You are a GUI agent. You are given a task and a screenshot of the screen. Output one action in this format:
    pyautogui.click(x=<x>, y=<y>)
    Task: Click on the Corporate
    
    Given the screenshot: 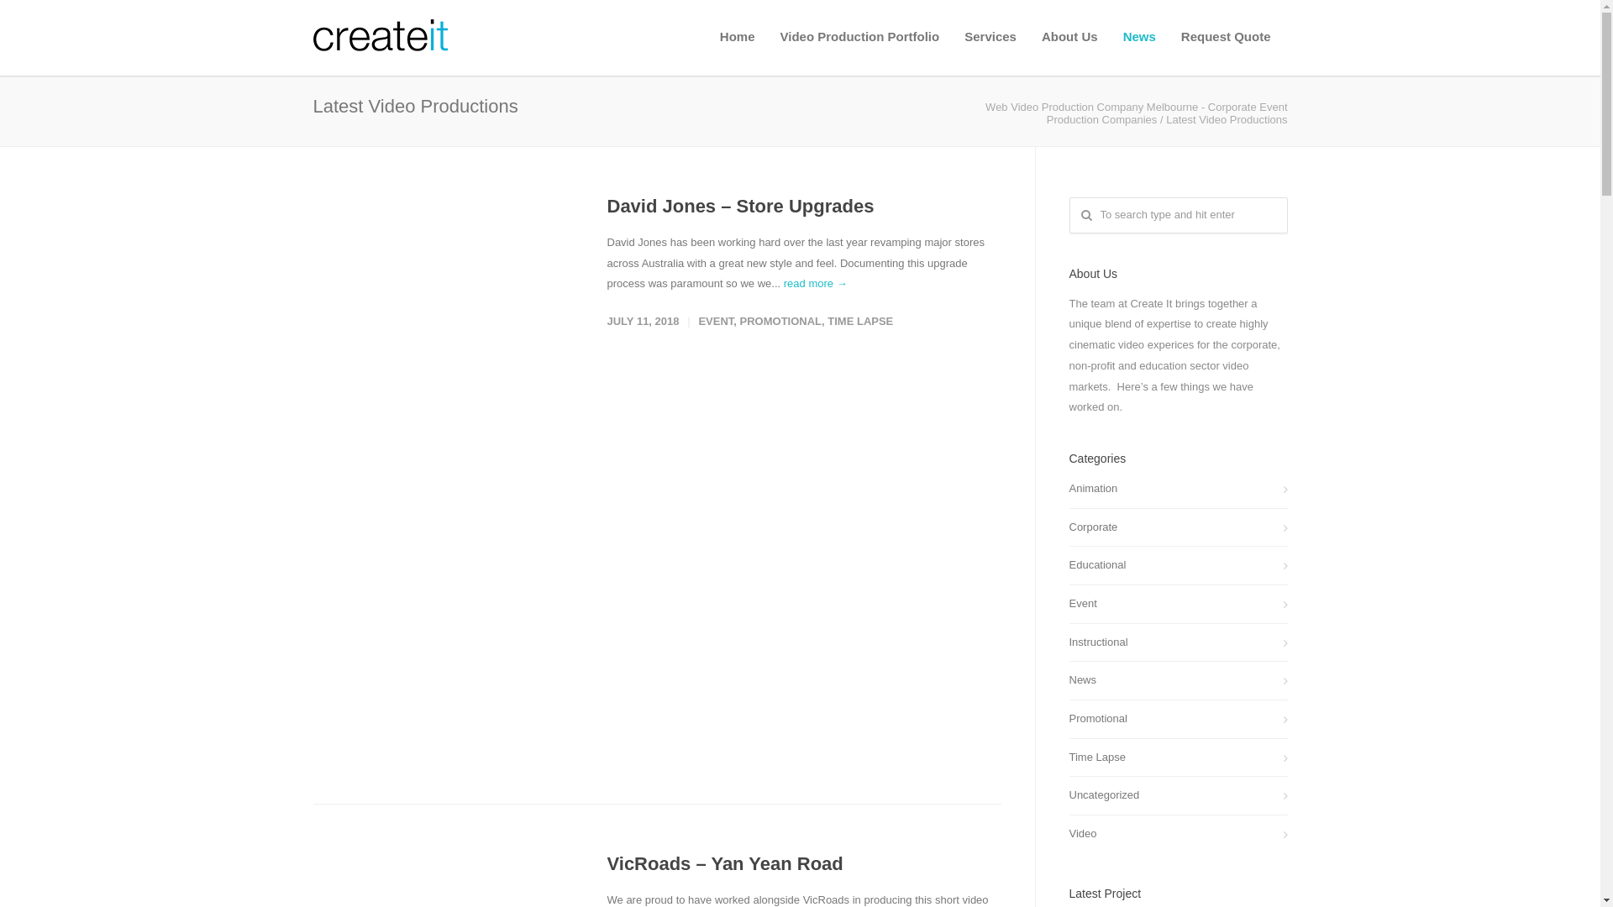 What is the action you would take?
    pyautogui.click(x=1178, y=527)
    